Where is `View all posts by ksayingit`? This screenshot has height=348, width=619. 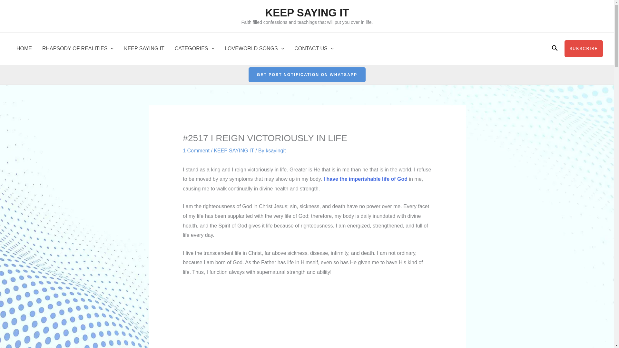
View all posts by ksayingit is located at coordinates (275, 151).